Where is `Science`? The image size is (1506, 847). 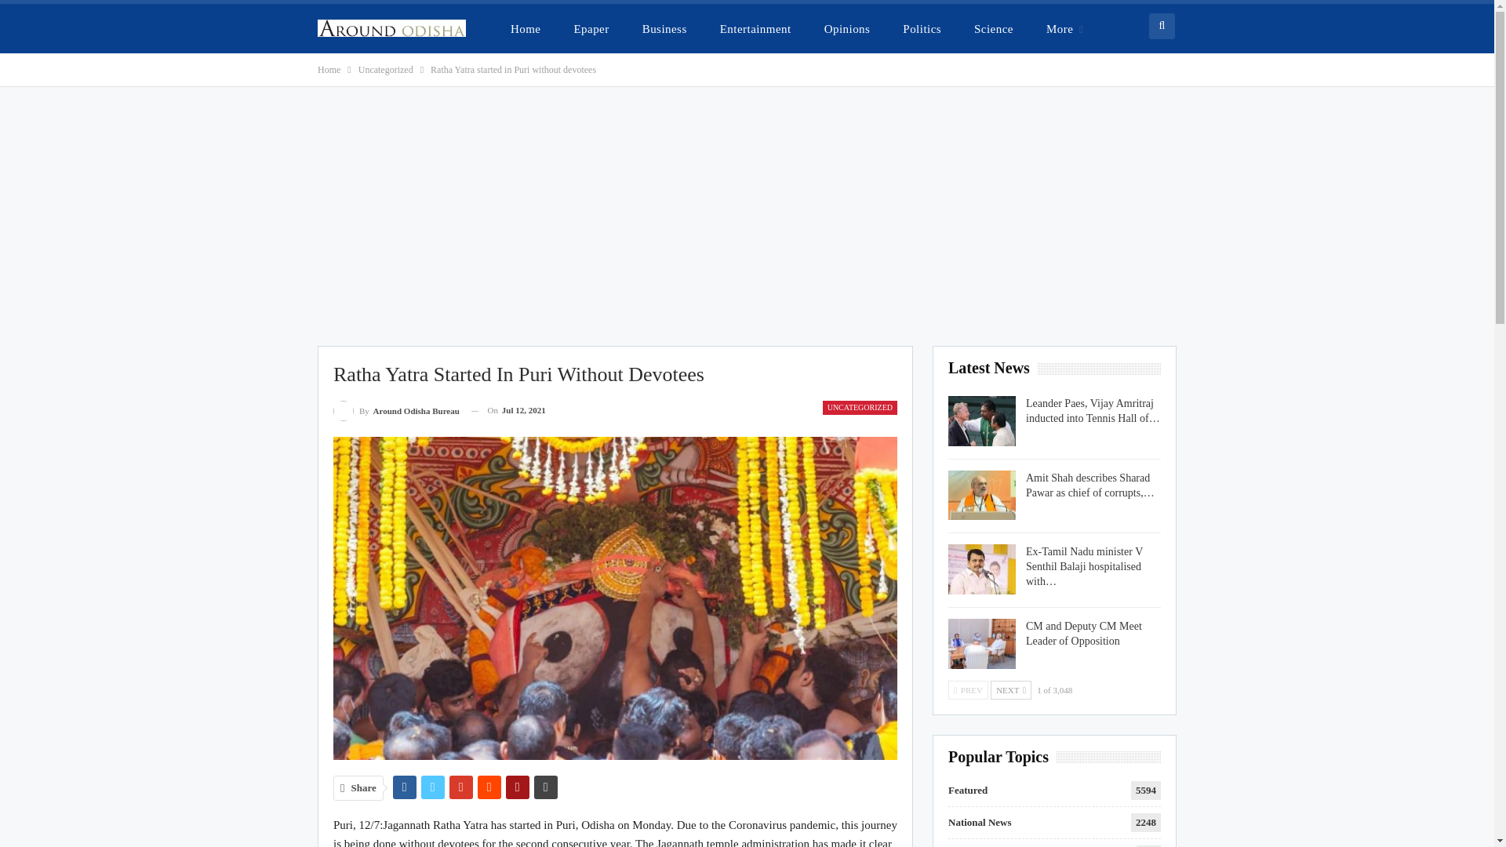
Science is located at coordinates (993, 28).